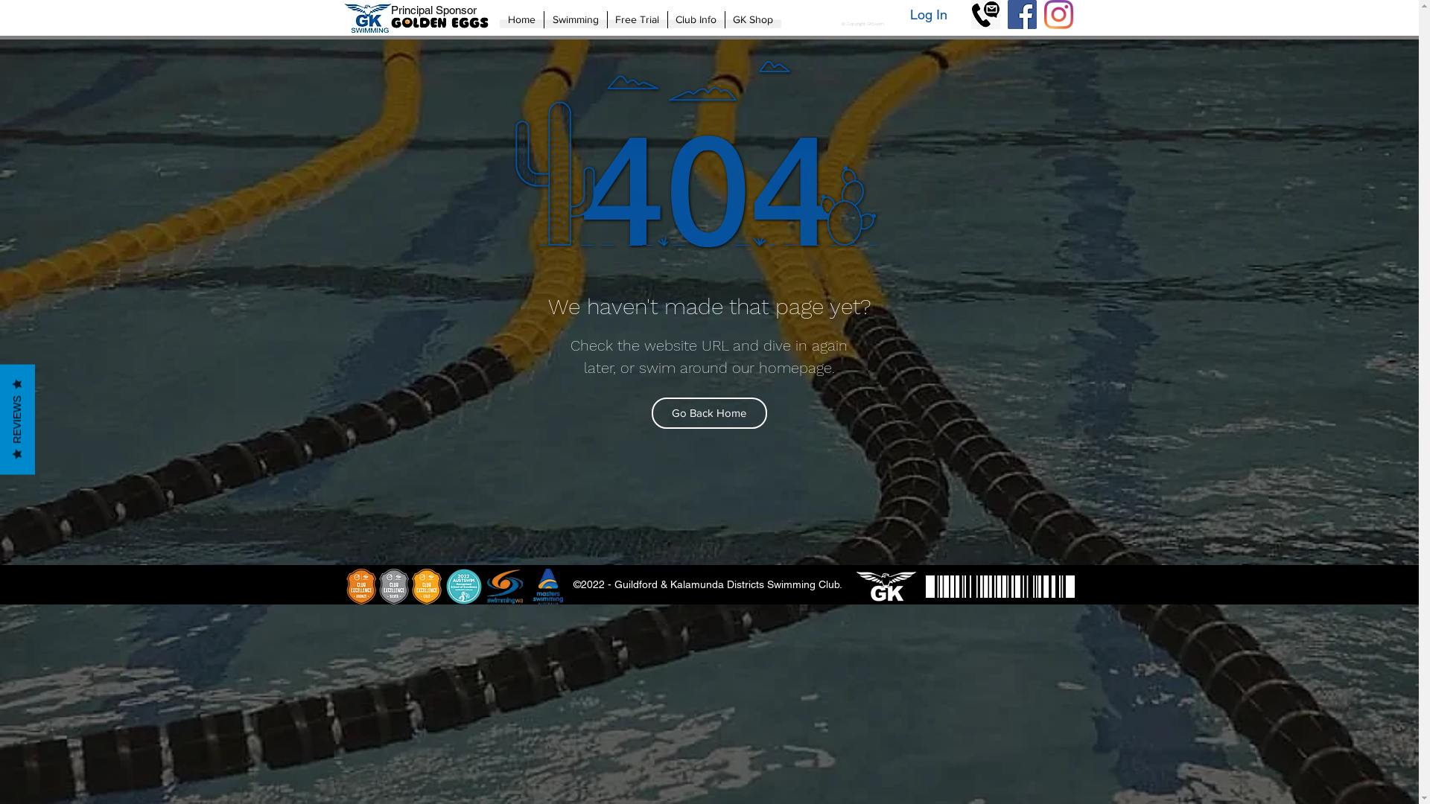 The width and height of the screenshot is (1430, 804). I want to click on Swimming, so click(575, 19).